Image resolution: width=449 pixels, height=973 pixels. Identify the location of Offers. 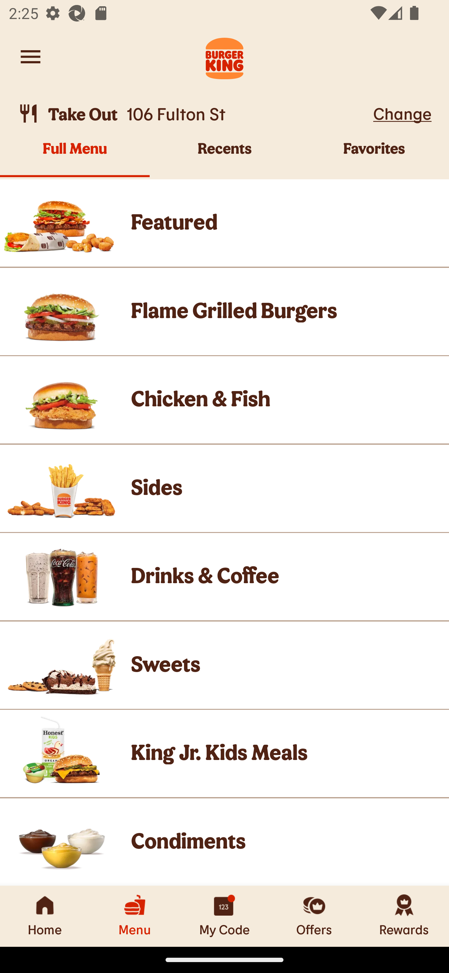
(314, 916).